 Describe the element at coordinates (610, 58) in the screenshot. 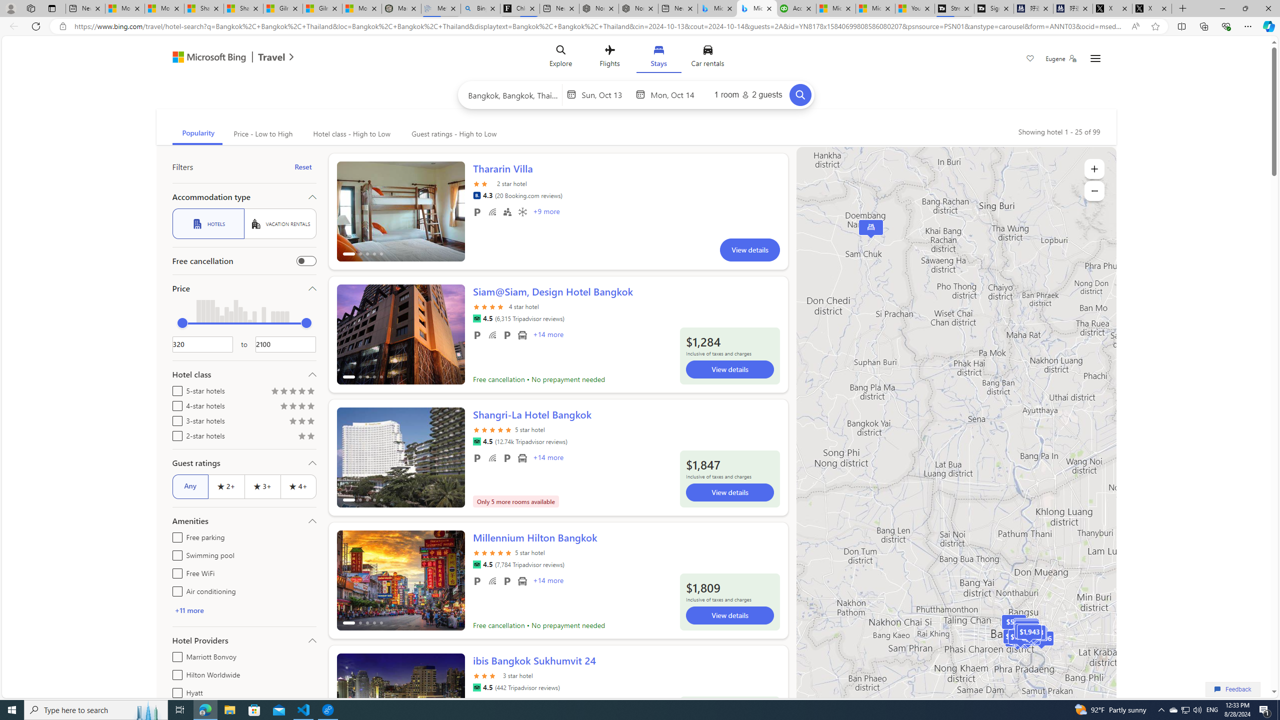

I see `Flights` at that location.